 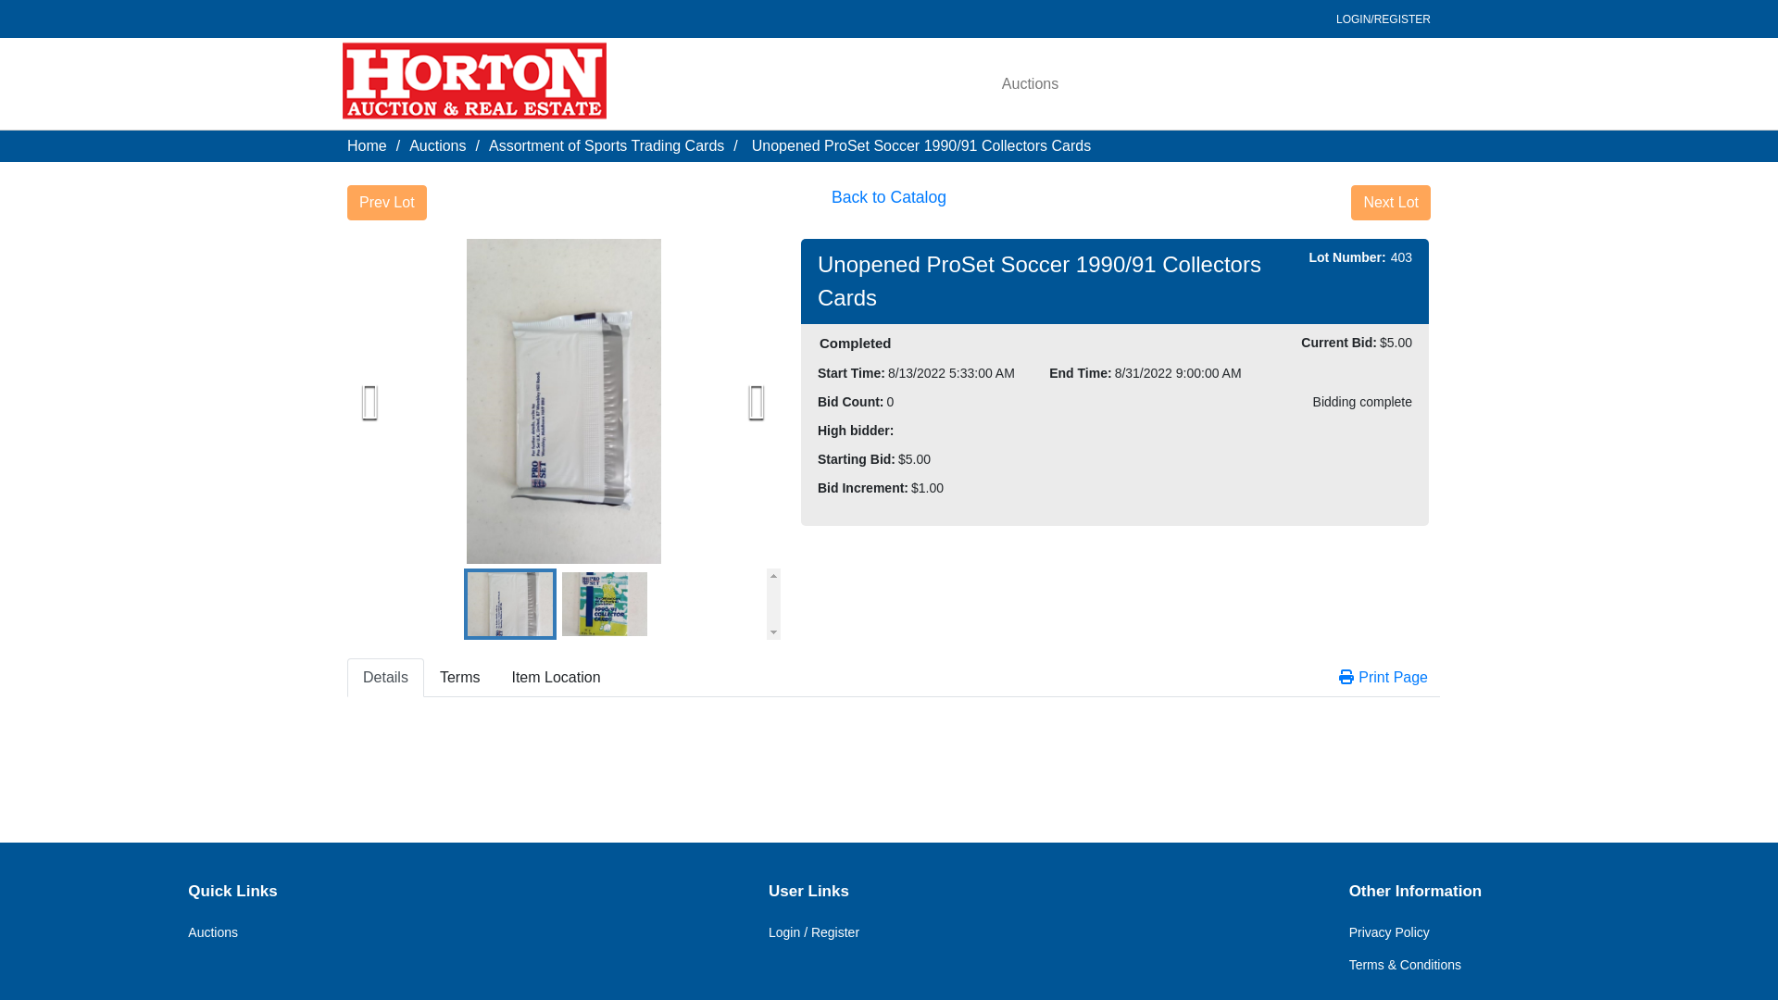 I want to click on Auctions, so click(x=1030, y=83).